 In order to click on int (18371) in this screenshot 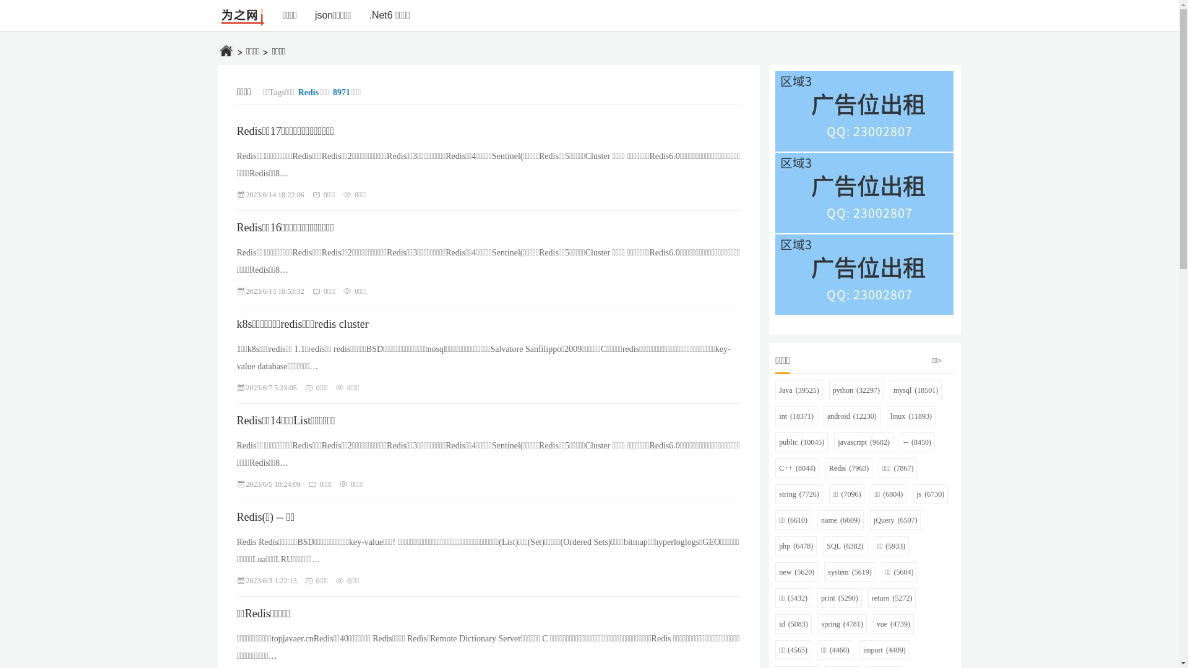, I will do `click(796, 416)`.